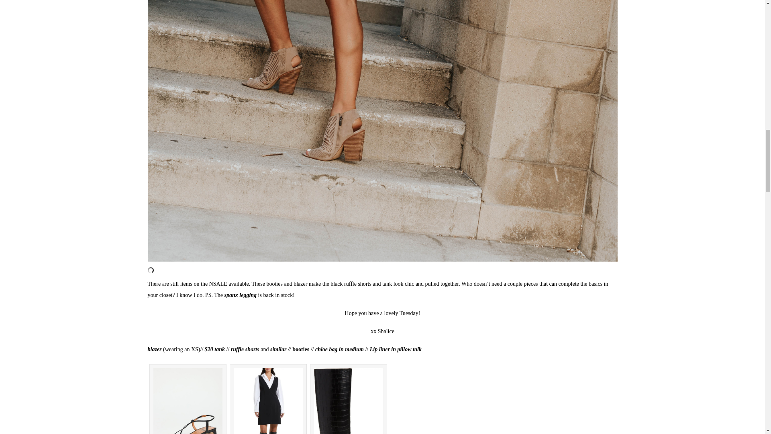 Image resolution: width=771 pixels, height=434 pixels. What do you see at coordinates (239, 295) in the screenshot?
I see `spanx legging` at bounding box center [239, 295].